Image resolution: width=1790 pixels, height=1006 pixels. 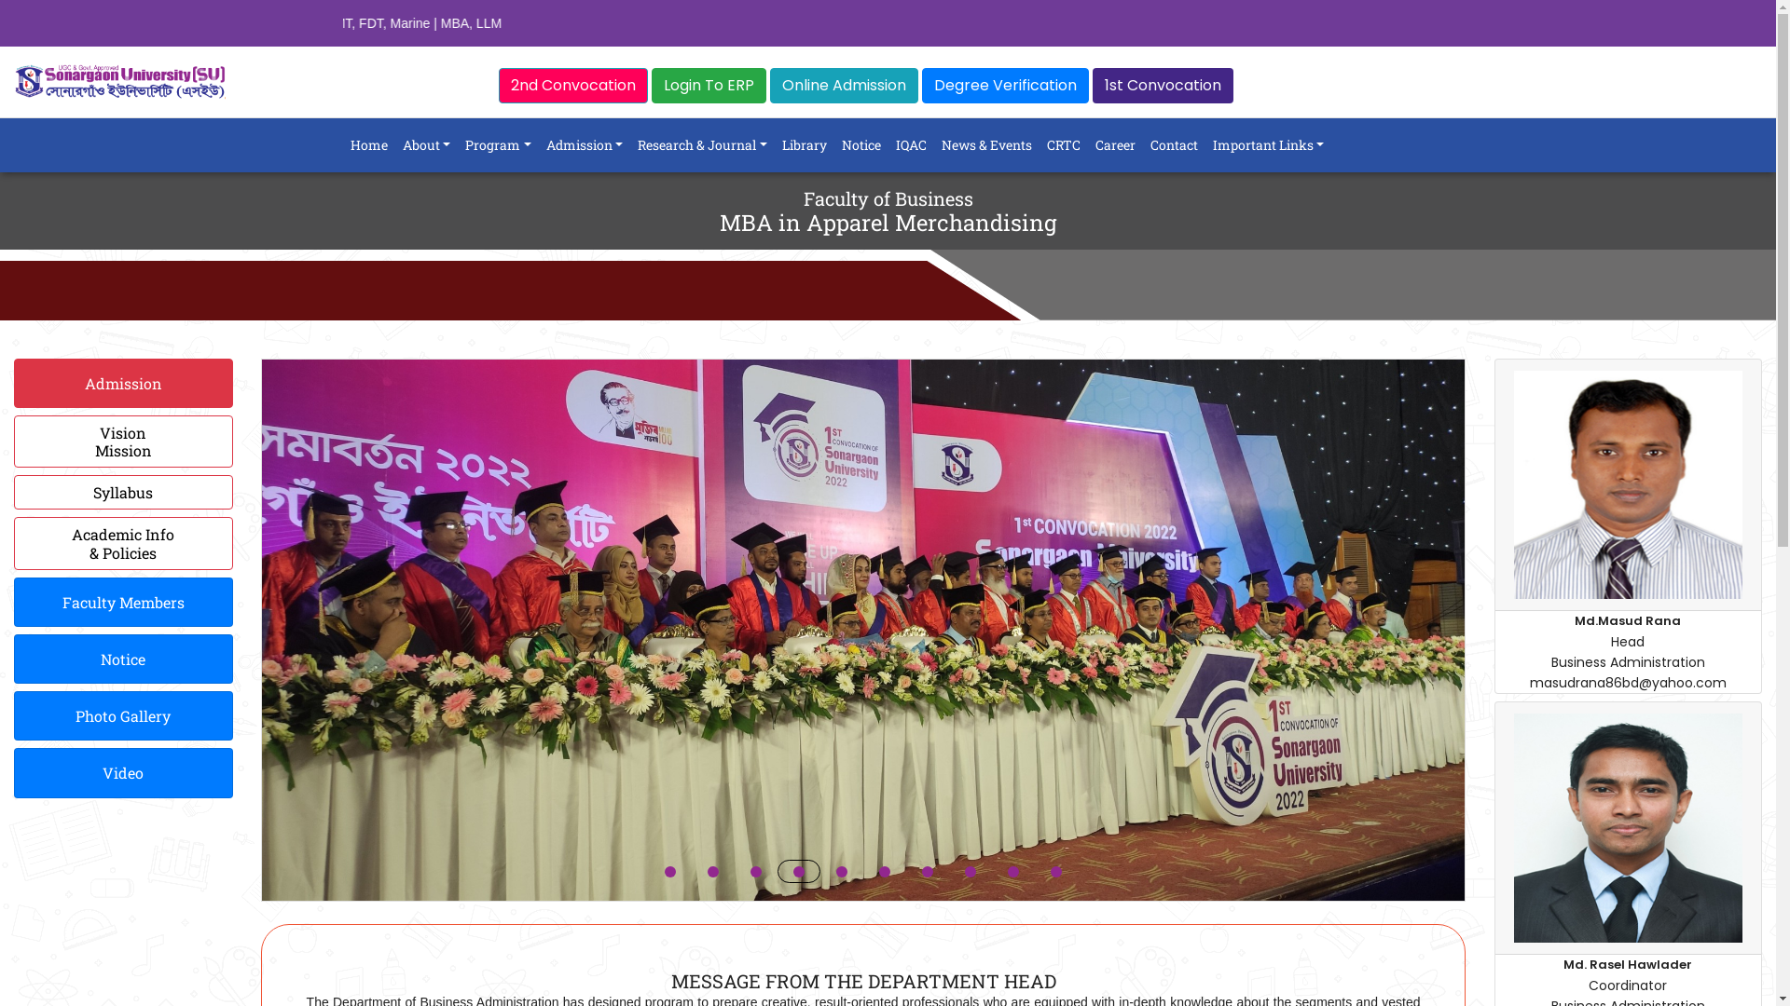 What do you see at coordinates (1056, 872) in the screenshot?
I see `10` at bounding box center [1056, 872].